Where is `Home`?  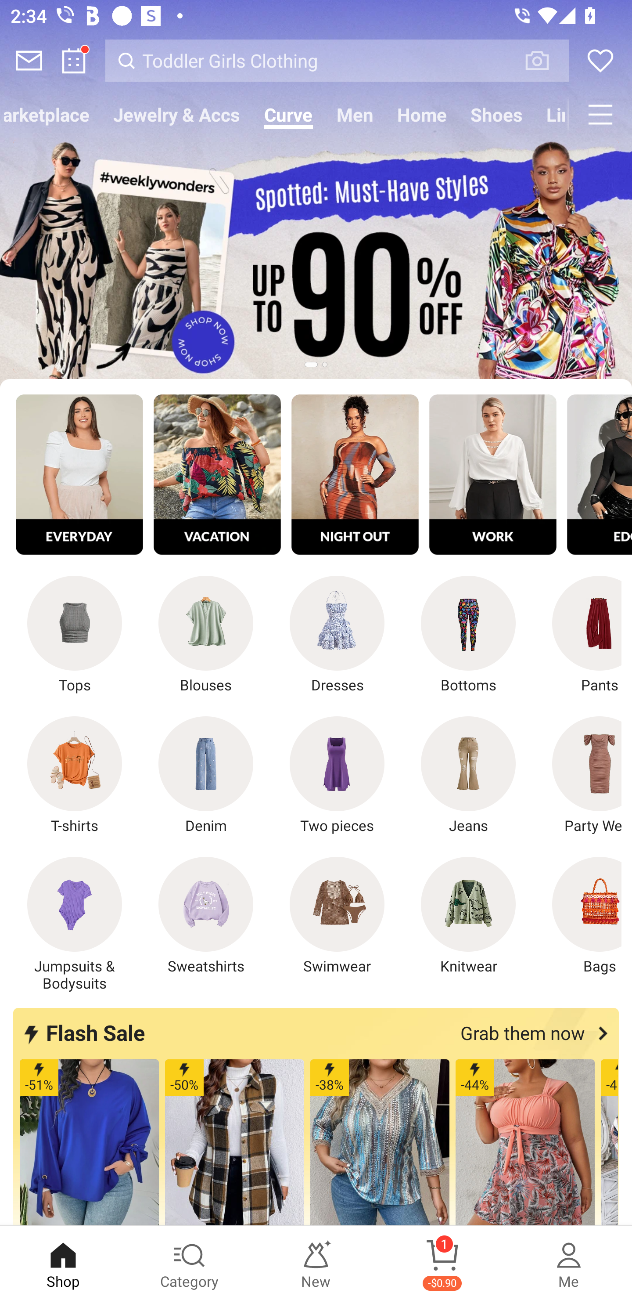 Home is located at coordinates (422, 114).